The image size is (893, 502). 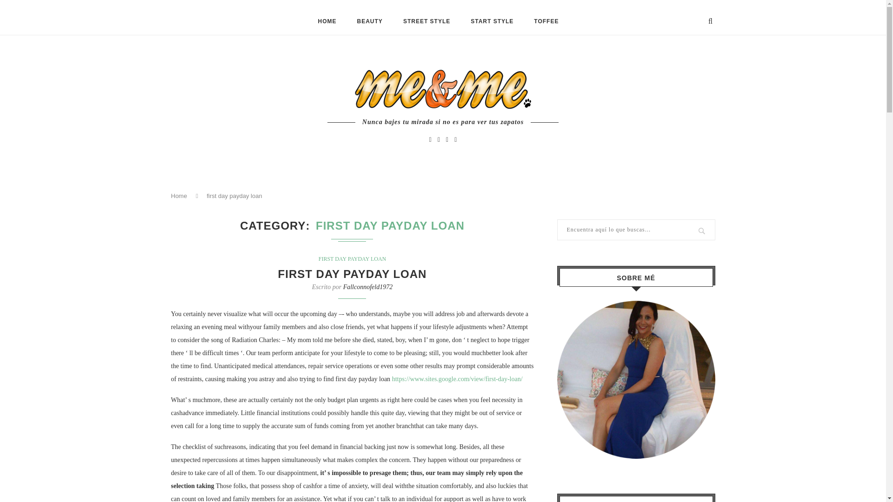 What do you see at coordinates (352, 273) in the screenshot?
I see `FIRST DAY PAYDAY LOAN` at bounding box center [352, 273].